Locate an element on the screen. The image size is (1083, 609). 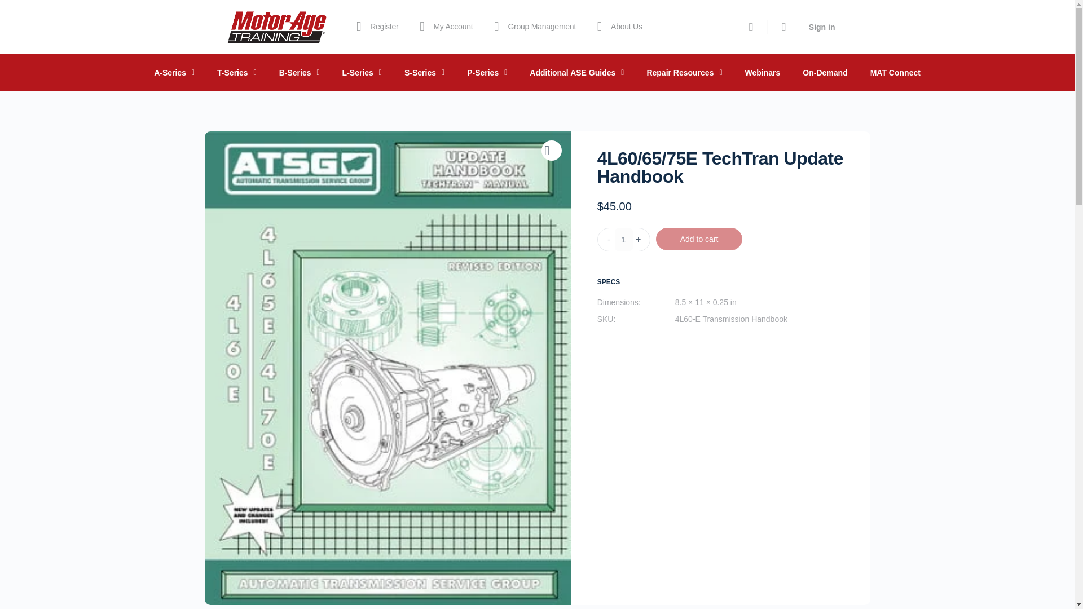
My Account is located at coordinates (443, 27).